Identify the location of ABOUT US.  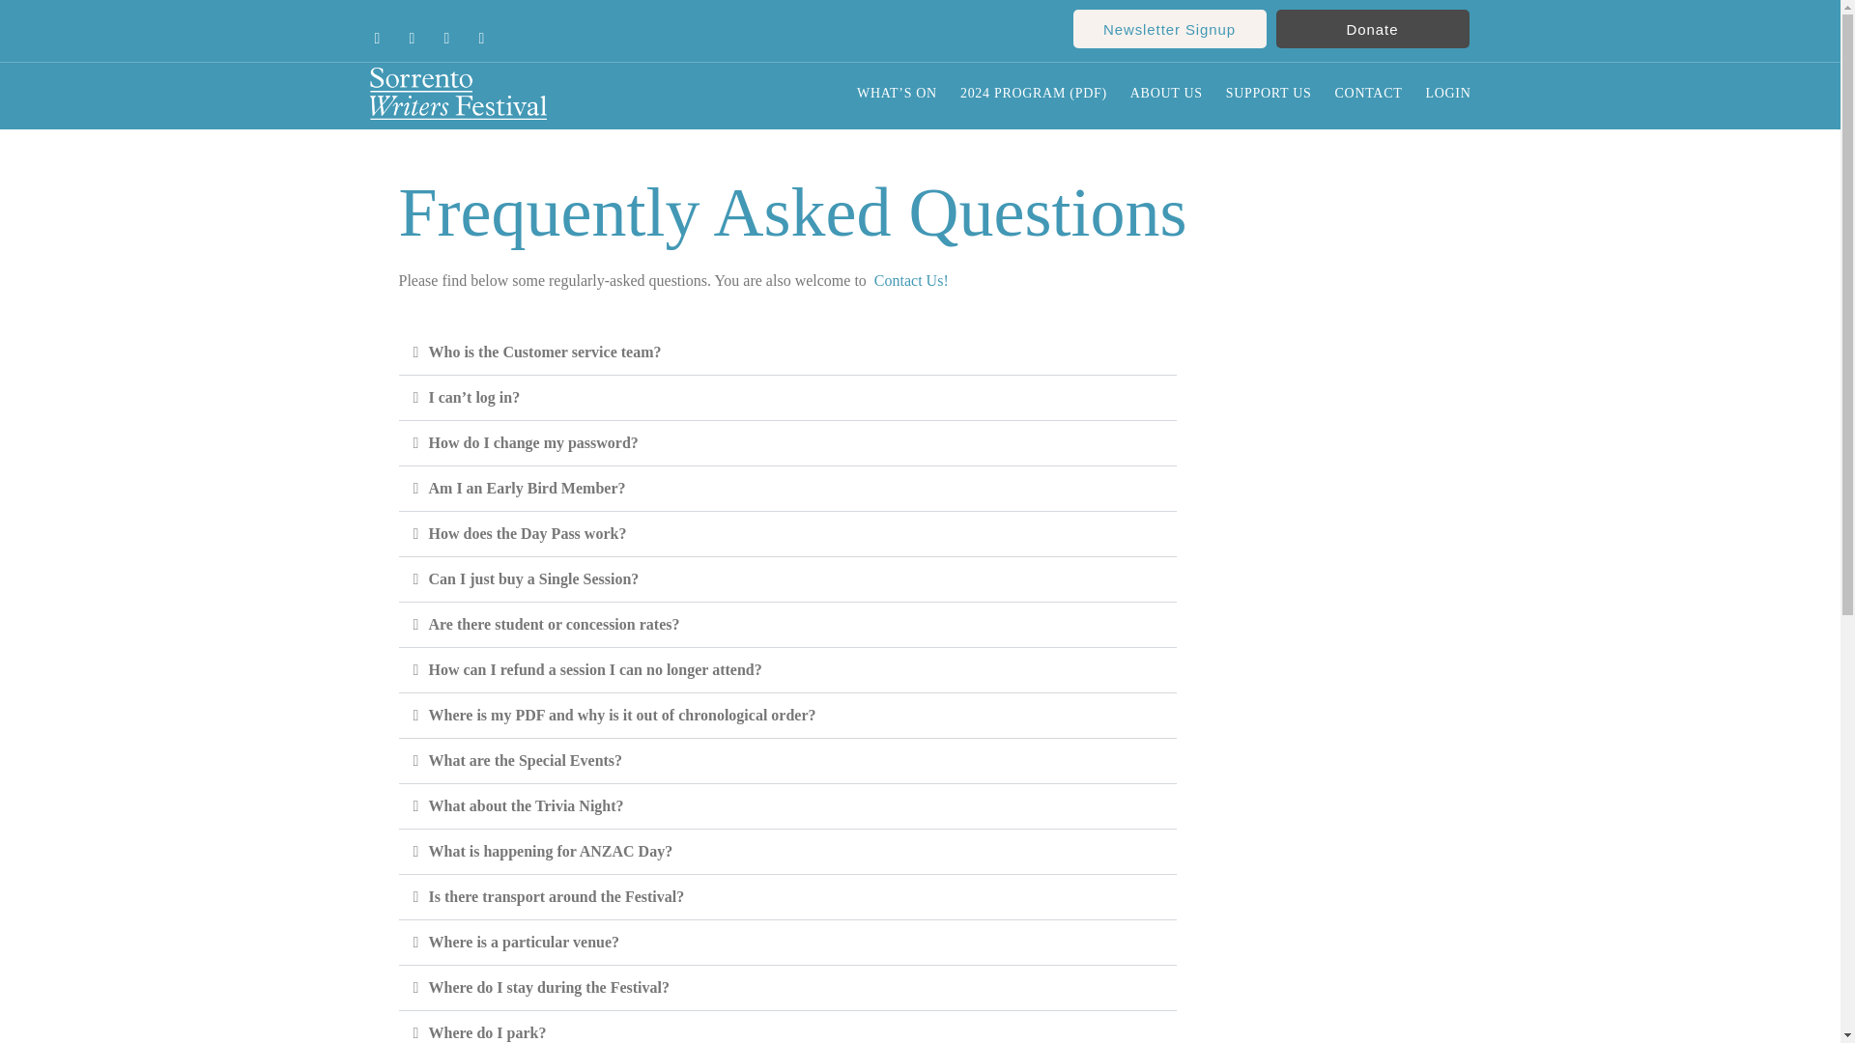
(1165, 93).